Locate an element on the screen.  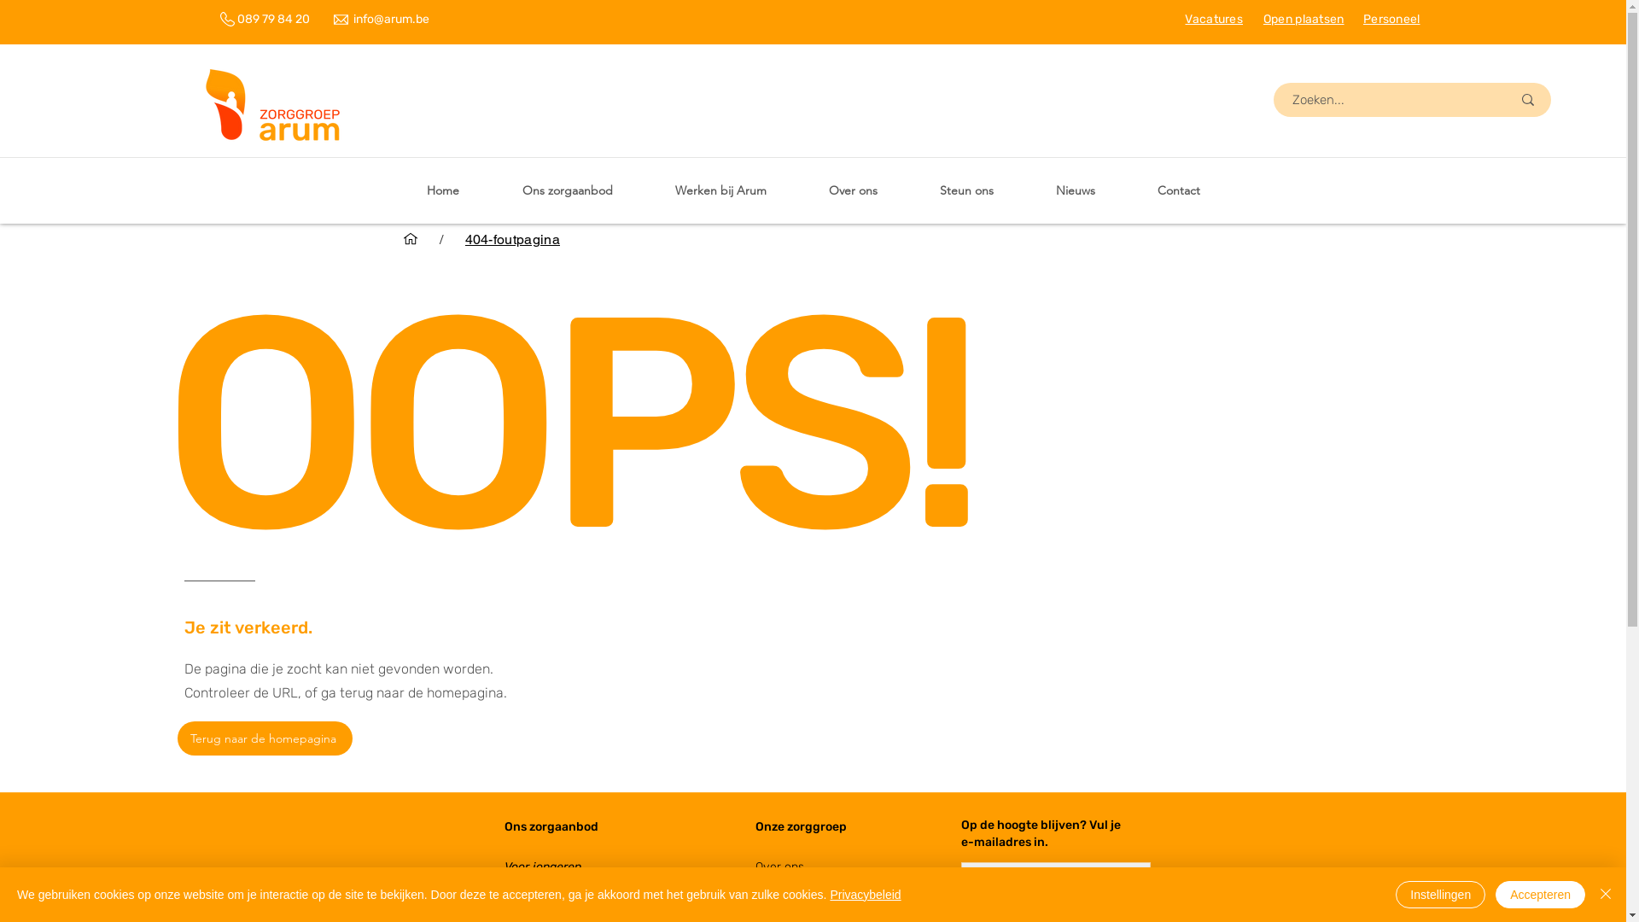
Open plaatsen is located at coordinates (1304, 19).